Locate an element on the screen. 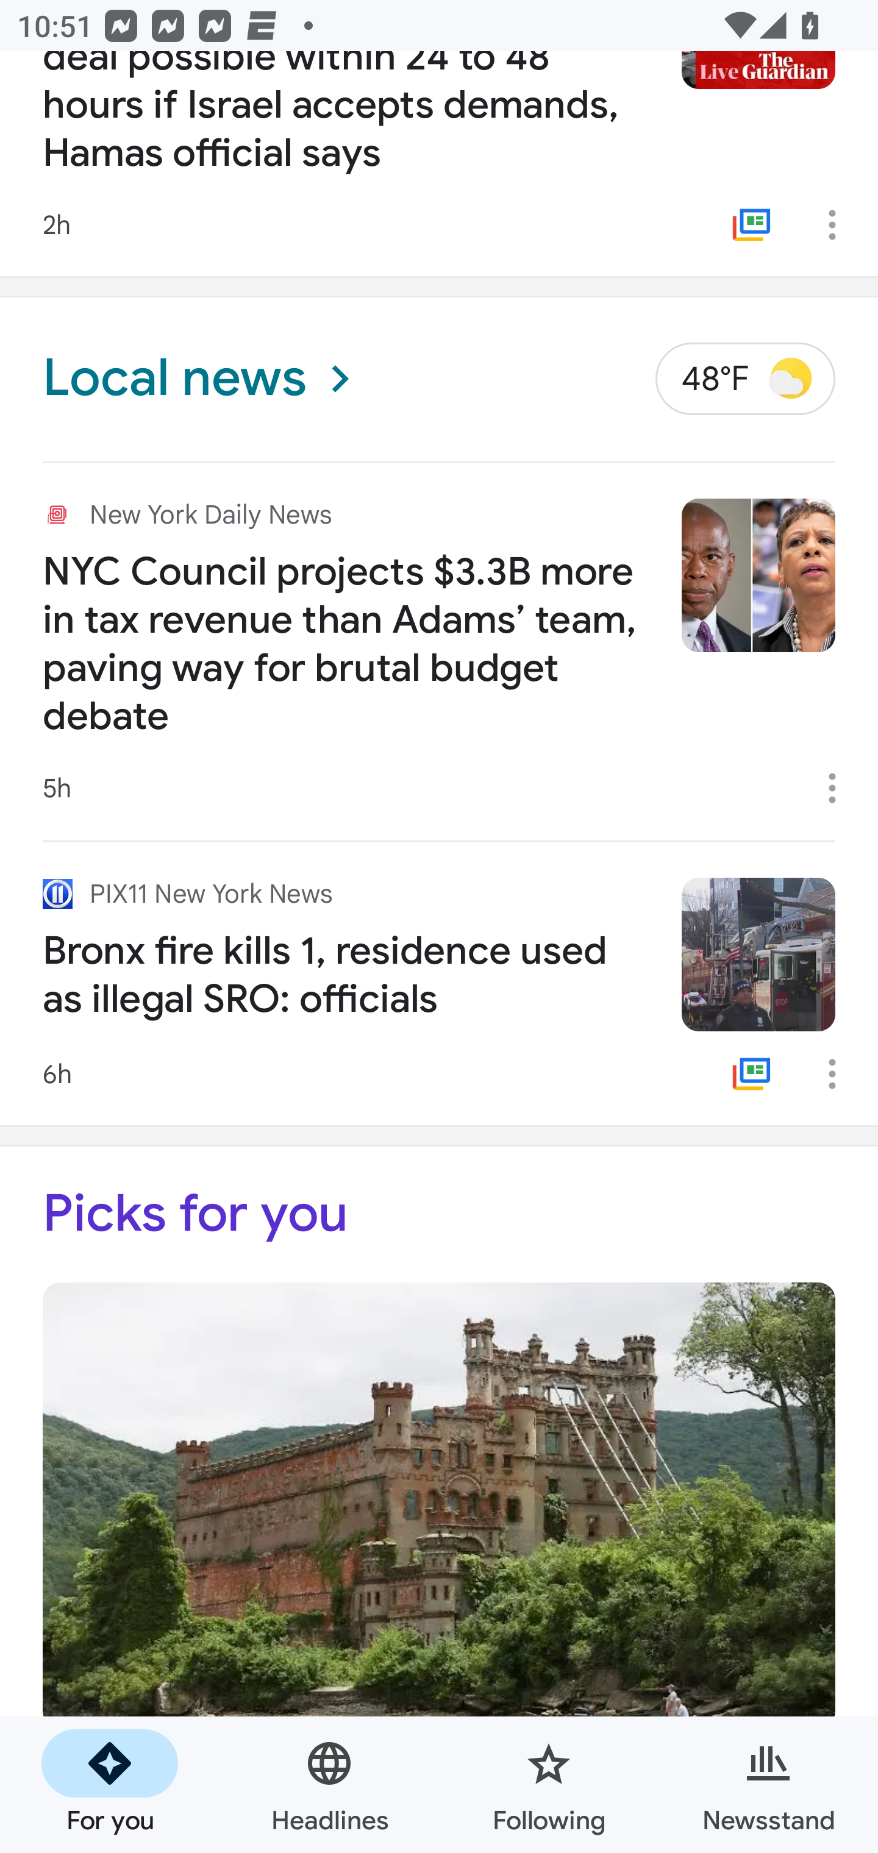 This screenshot has height=1853, width=878. More options is located at coordinates (840, 225).